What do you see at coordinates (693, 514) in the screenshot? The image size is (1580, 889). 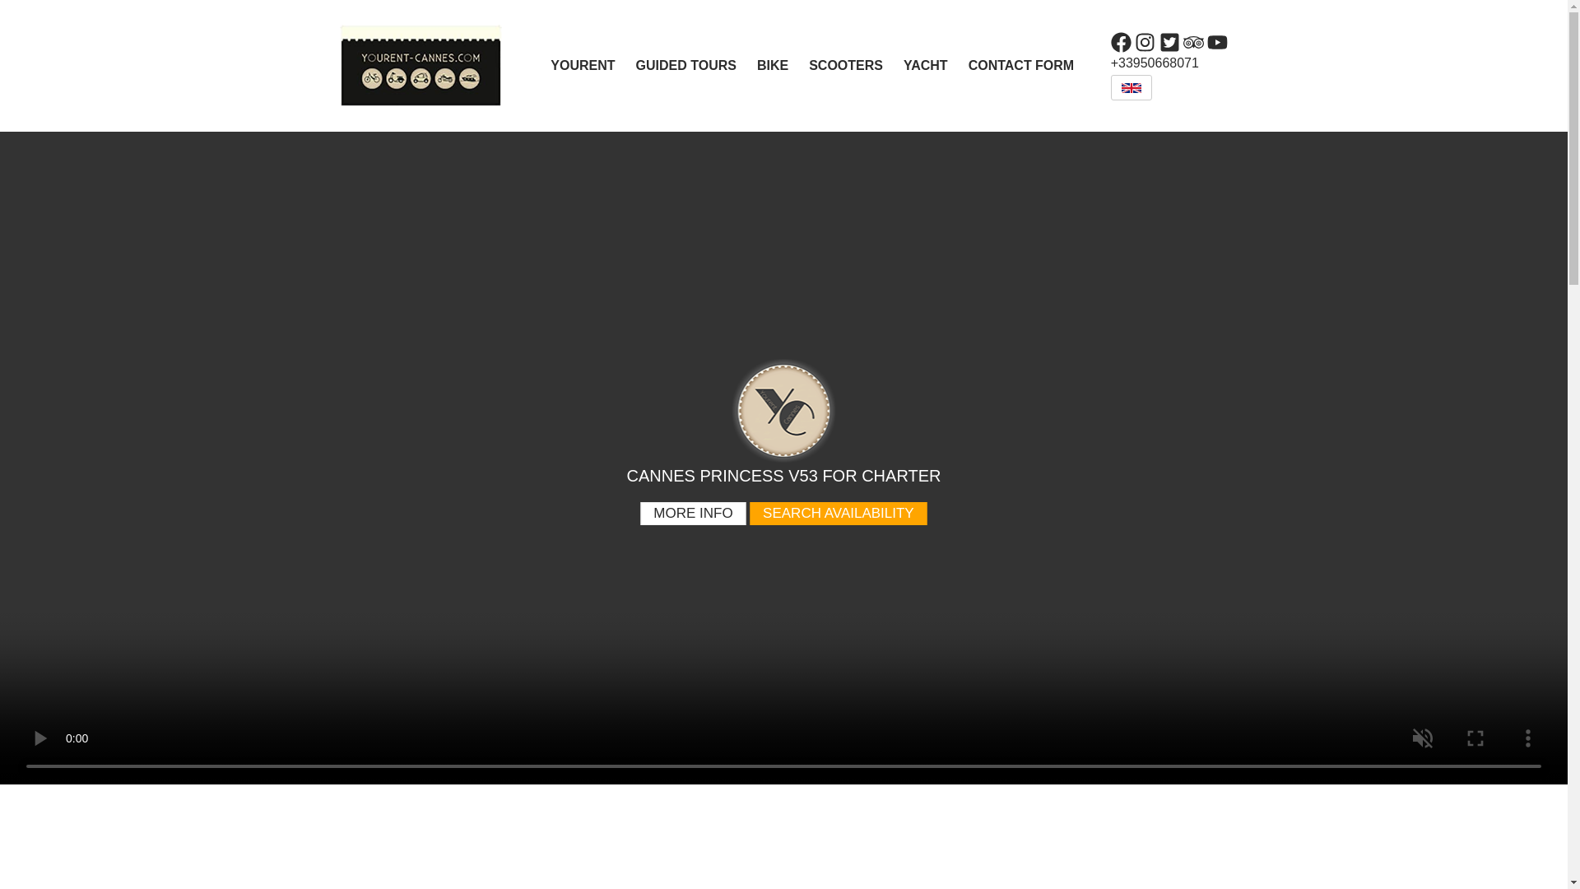 I see `MORE INFO` at bounding box center [693, 514].